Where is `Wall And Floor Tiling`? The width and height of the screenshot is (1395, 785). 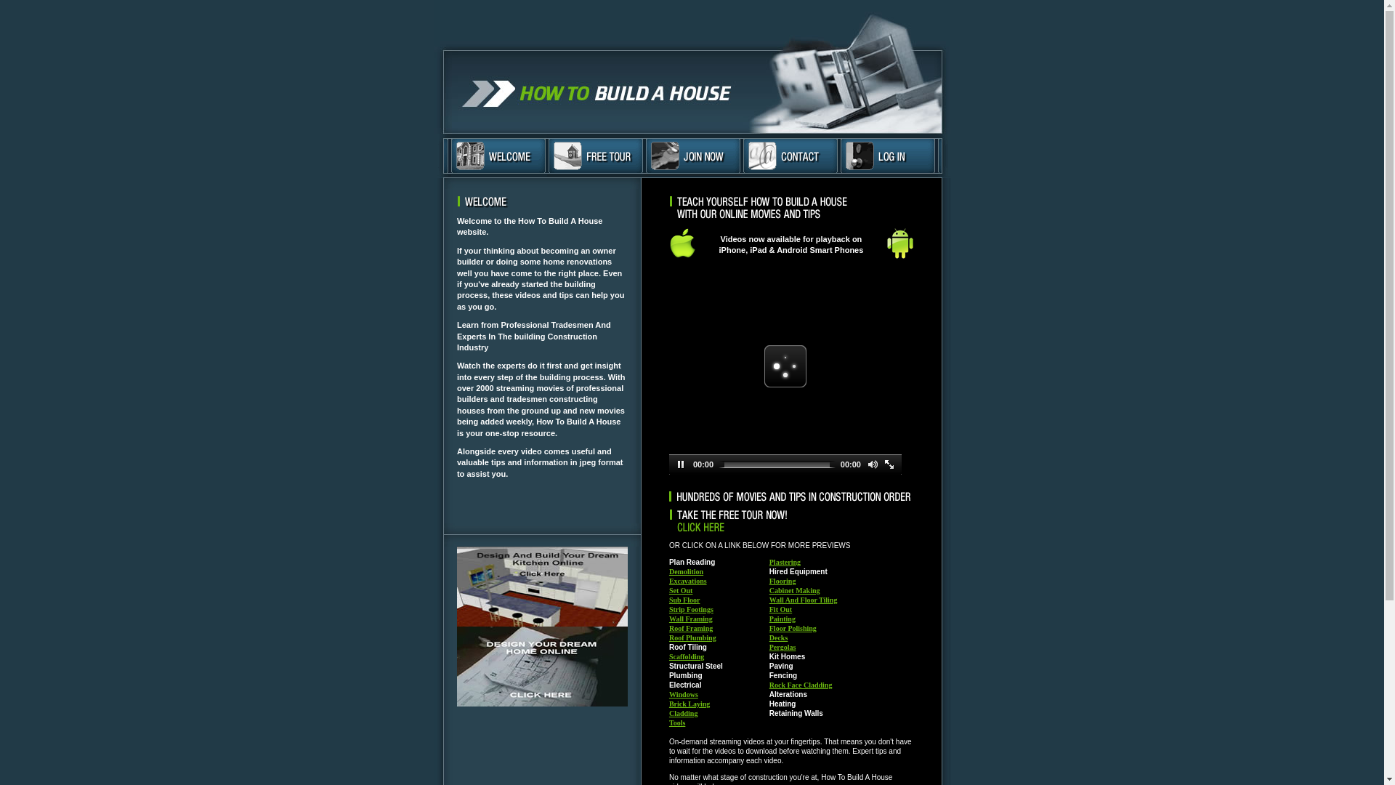
Wall And Floor Tiling is located at coordinates (804, 600).